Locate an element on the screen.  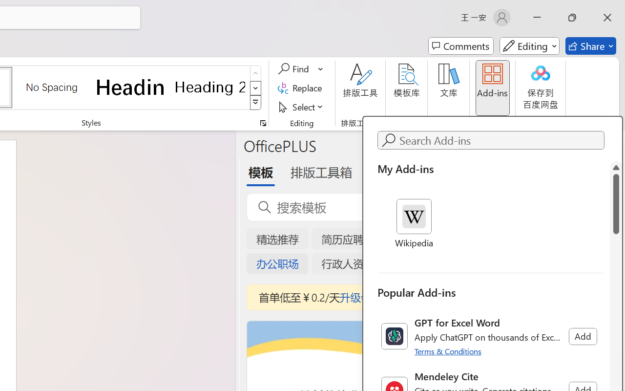
Row up is located at coordinates (256, 73).